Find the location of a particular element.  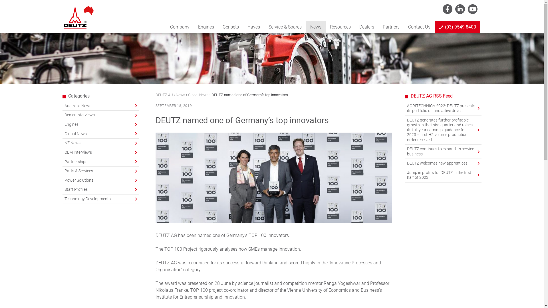

Subscribe to our Facebook channel is located at coordinates (472, 9).